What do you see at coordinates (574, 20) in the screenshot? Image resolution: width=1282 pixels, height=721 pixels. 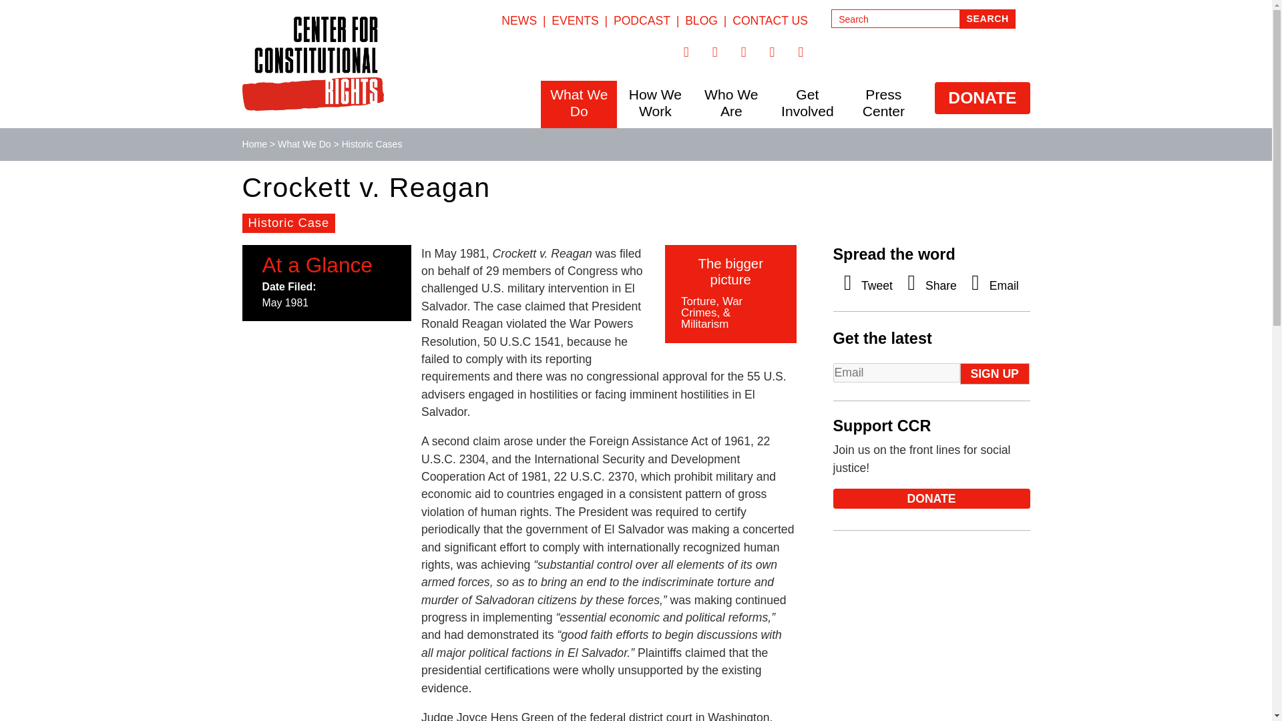 I see `EVENTS` at bounding box center [574, 20].